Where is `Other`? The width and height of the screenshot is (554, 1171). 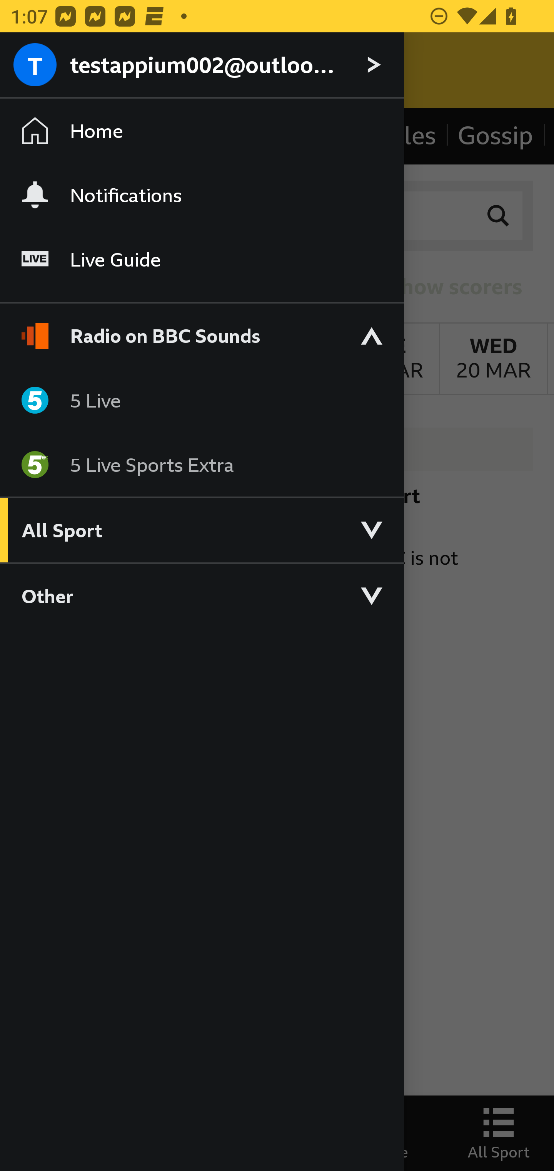 Other is located at coordinates (202, 596).